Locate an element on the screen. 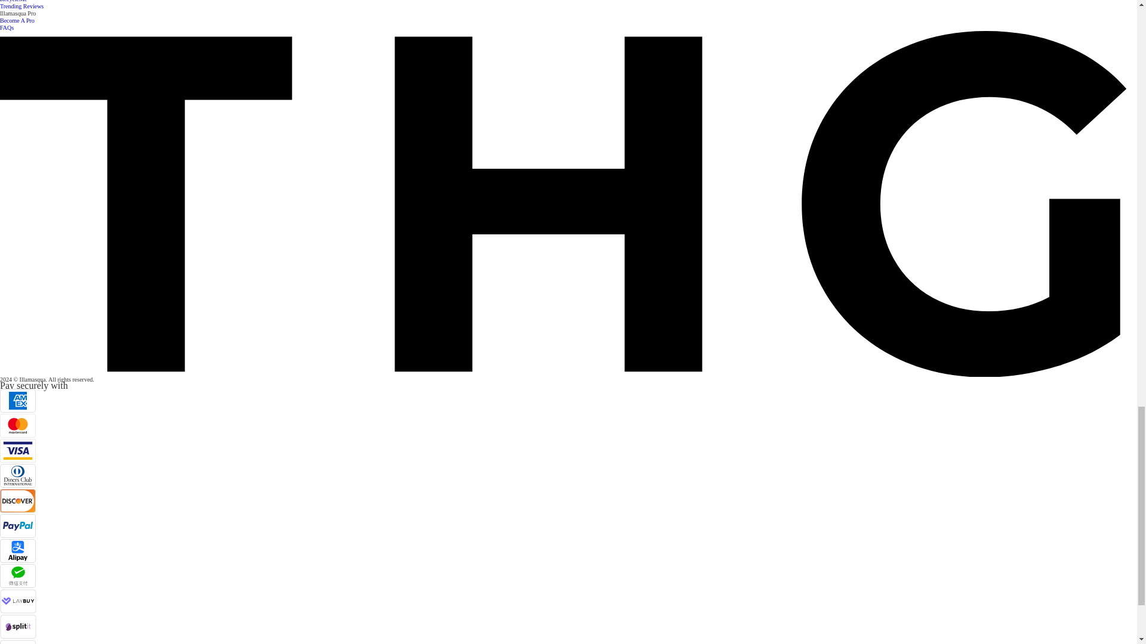 The width and height of the screenshot is (1146, 644). Diners is located at coordinates (18, 475).